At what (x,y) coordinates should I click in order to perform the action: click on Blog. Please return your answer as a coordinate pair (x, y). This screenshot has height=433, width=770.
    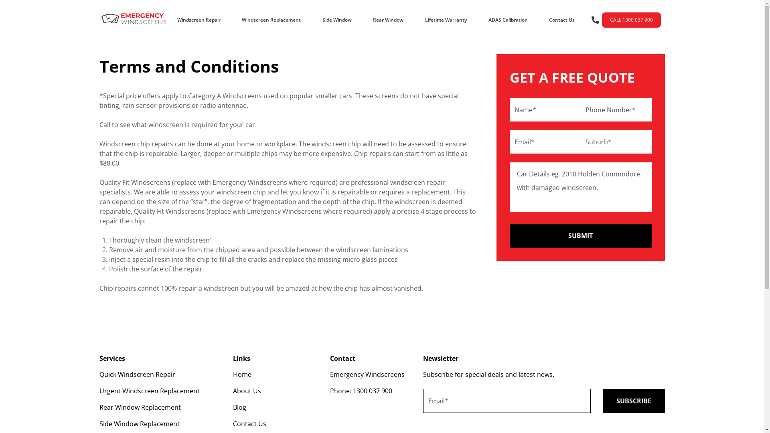
    Looking at the image, I should click on (239, 407).